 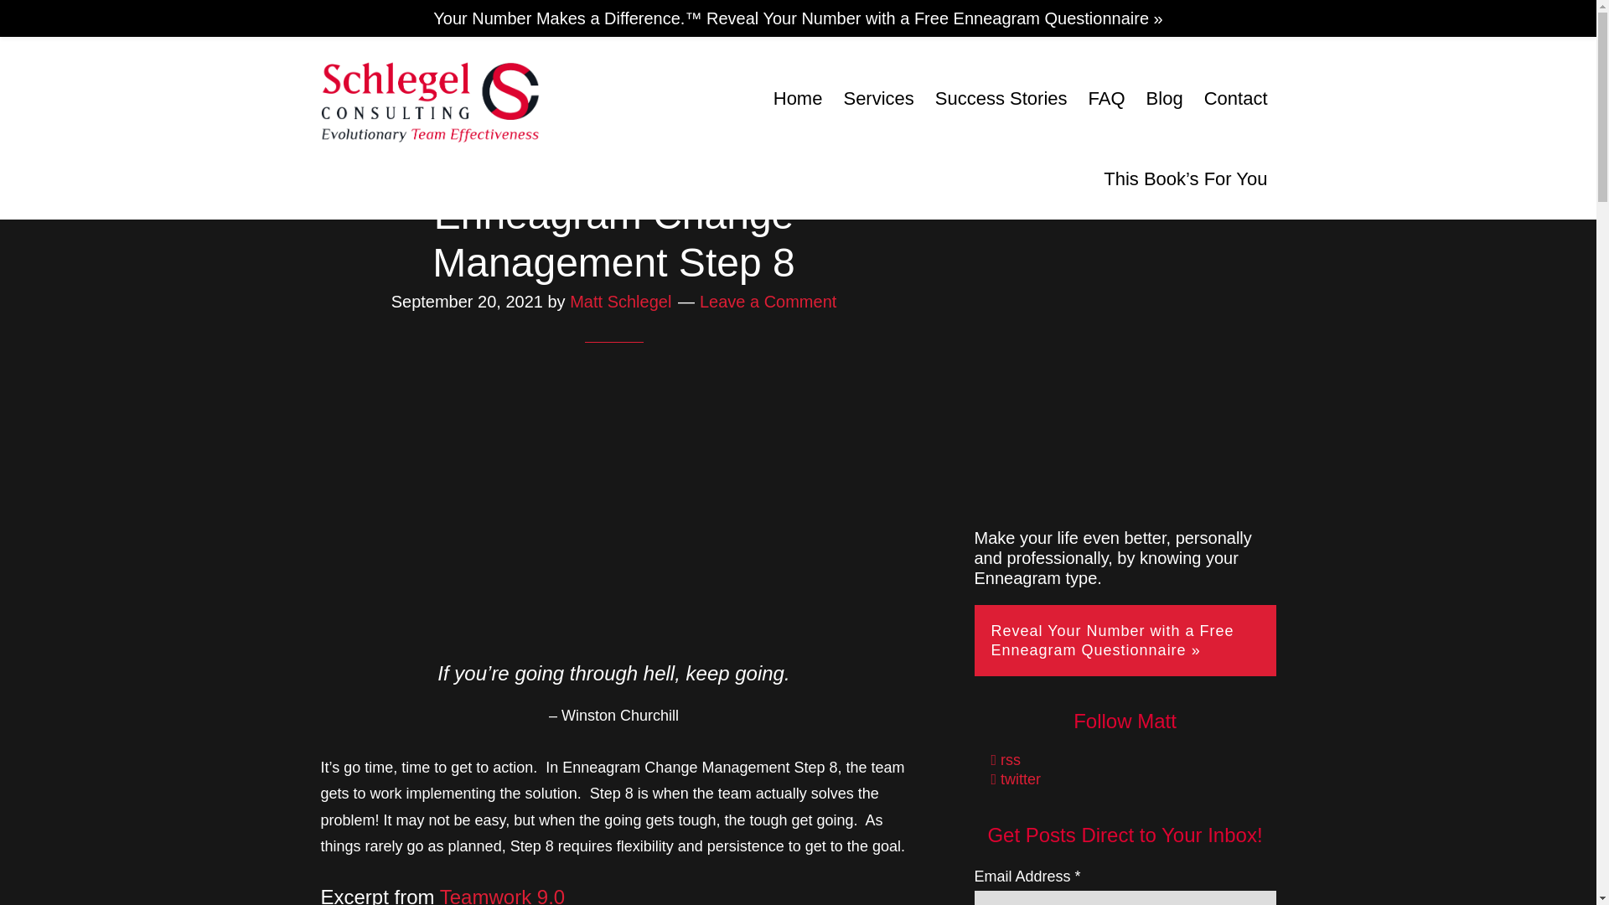 I want to click on SCHLEGEL CONSULTING, so click(x=429, y=101).